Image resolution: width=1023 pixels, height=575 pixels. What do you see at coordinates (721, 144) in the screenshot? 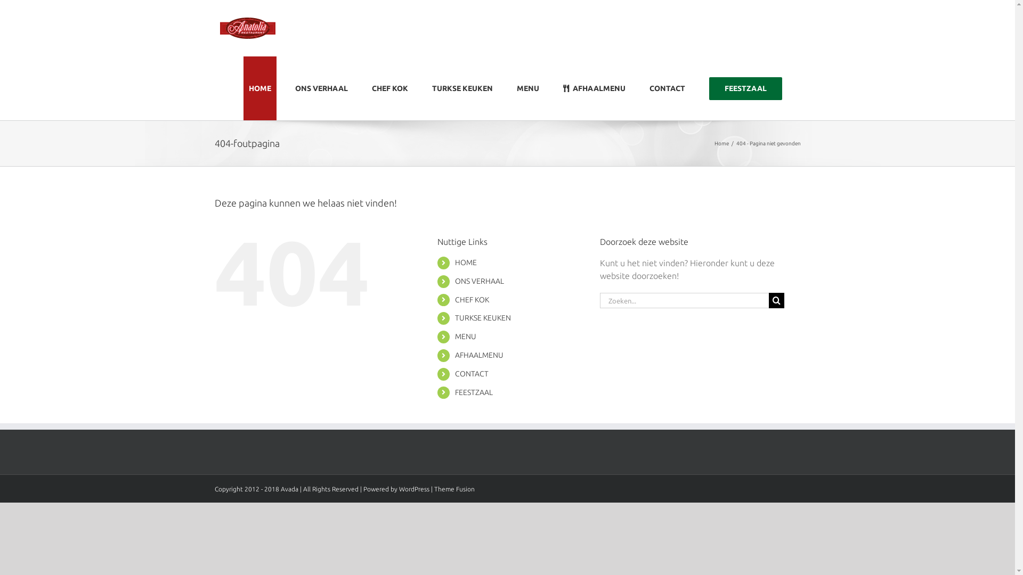
I see `Home` at bounding box center [721, 144].